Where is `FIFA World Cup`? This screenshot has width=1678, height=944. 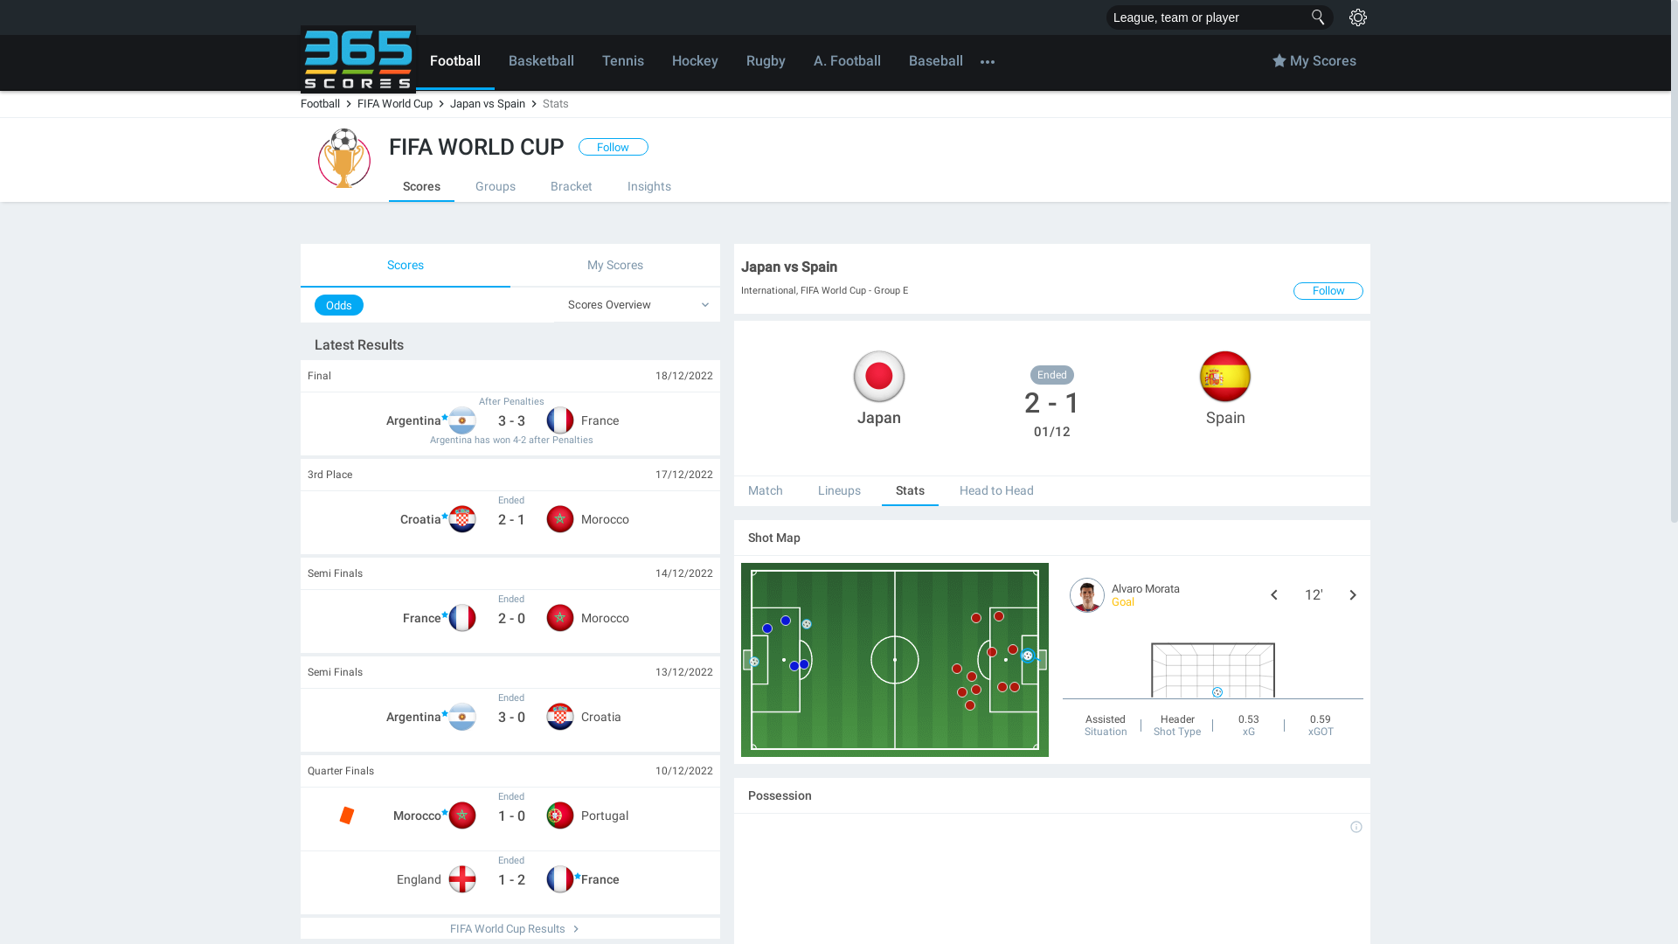
FIFA World Cup is located at coordinates (344, 158).